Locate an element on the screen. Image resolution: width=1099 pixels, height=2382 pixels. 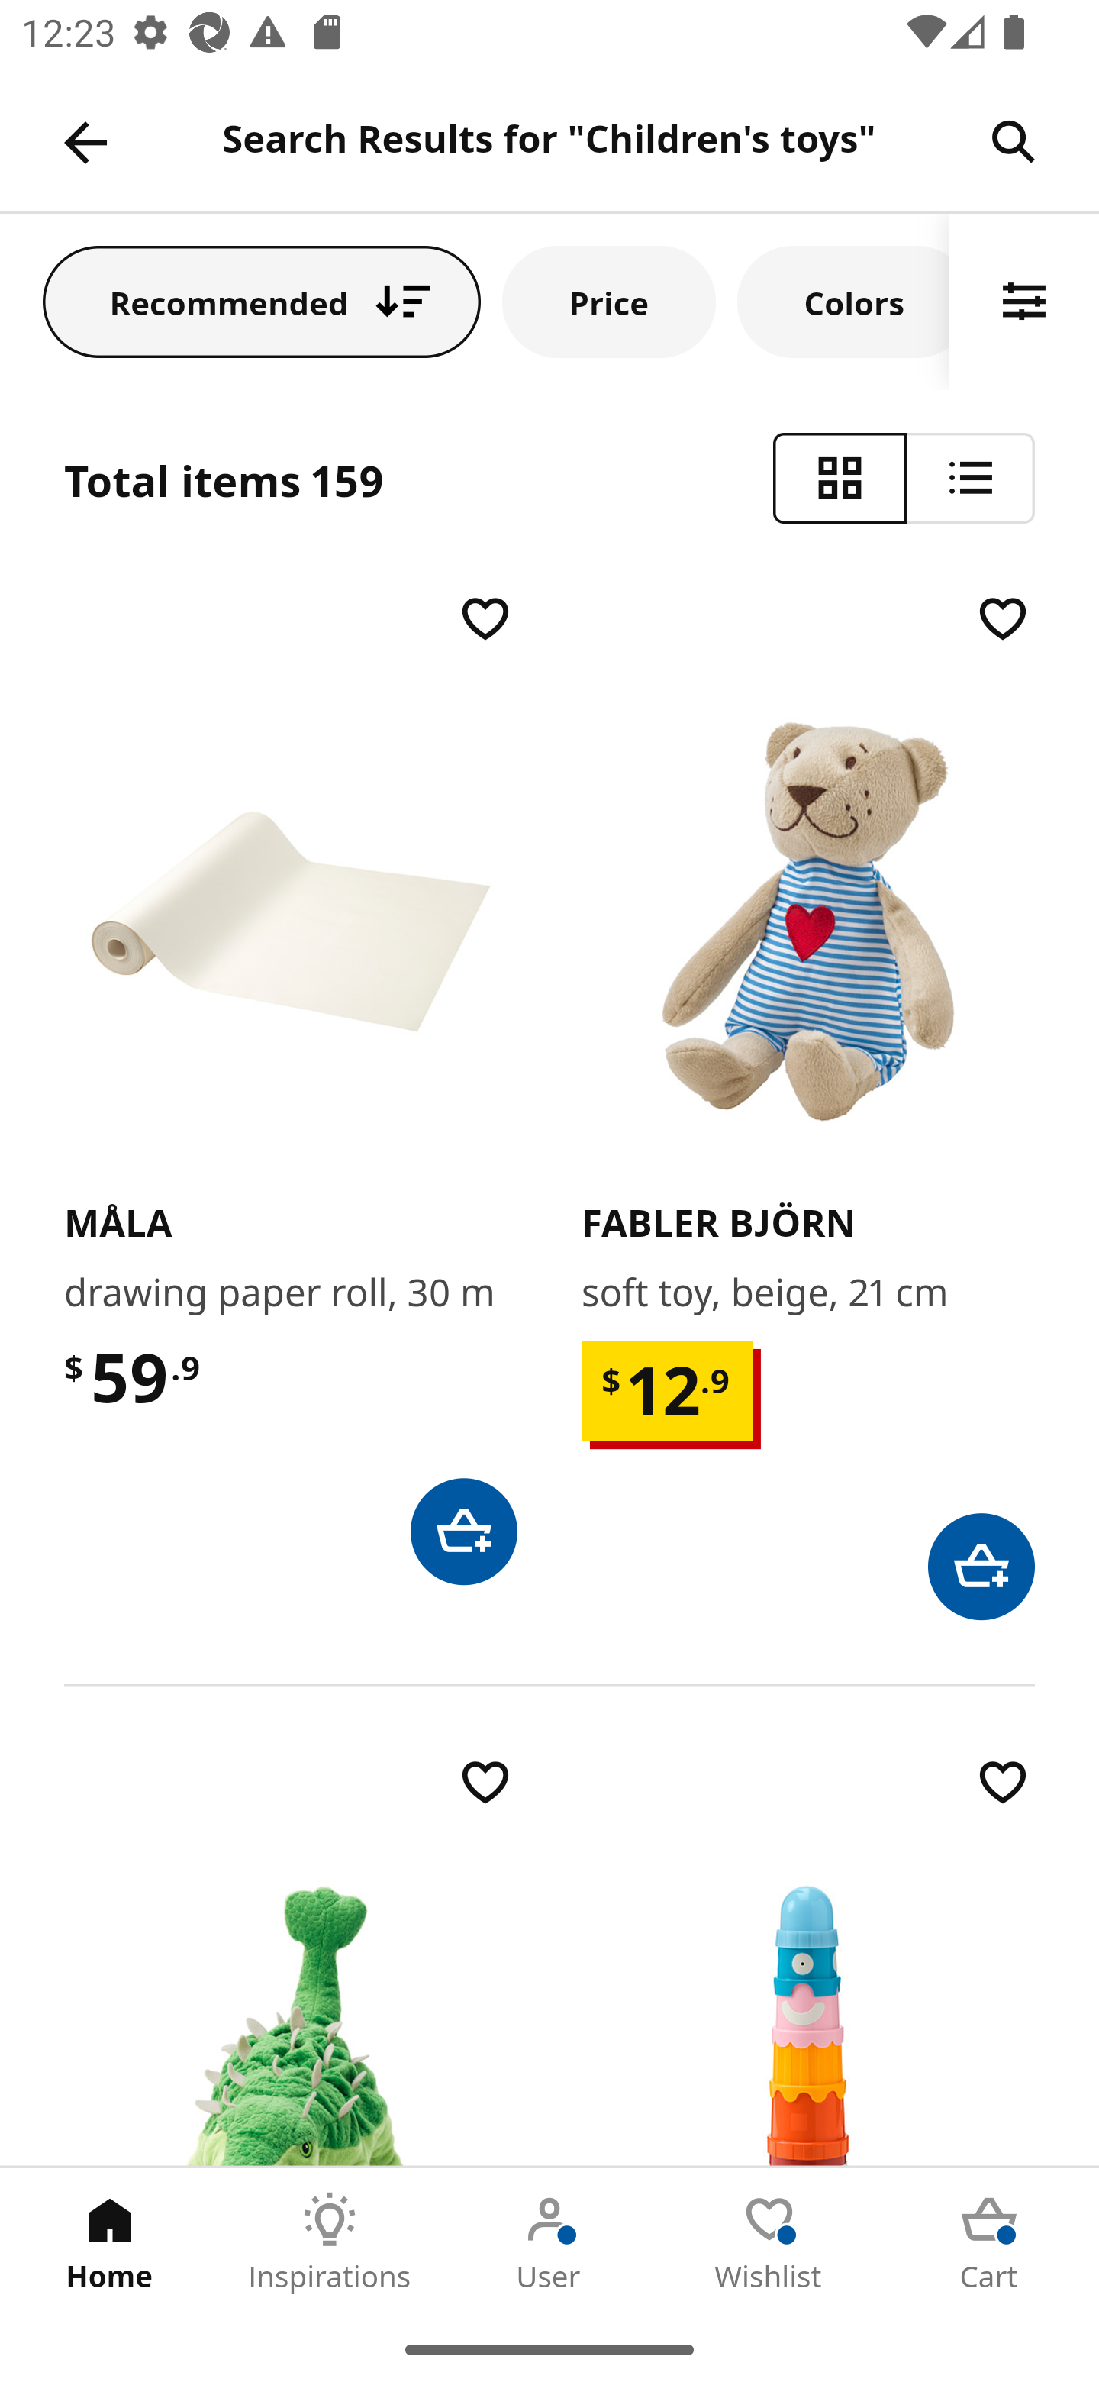
Inspirations
Tab 2 of 5 is located at coordinates (330, 2242).